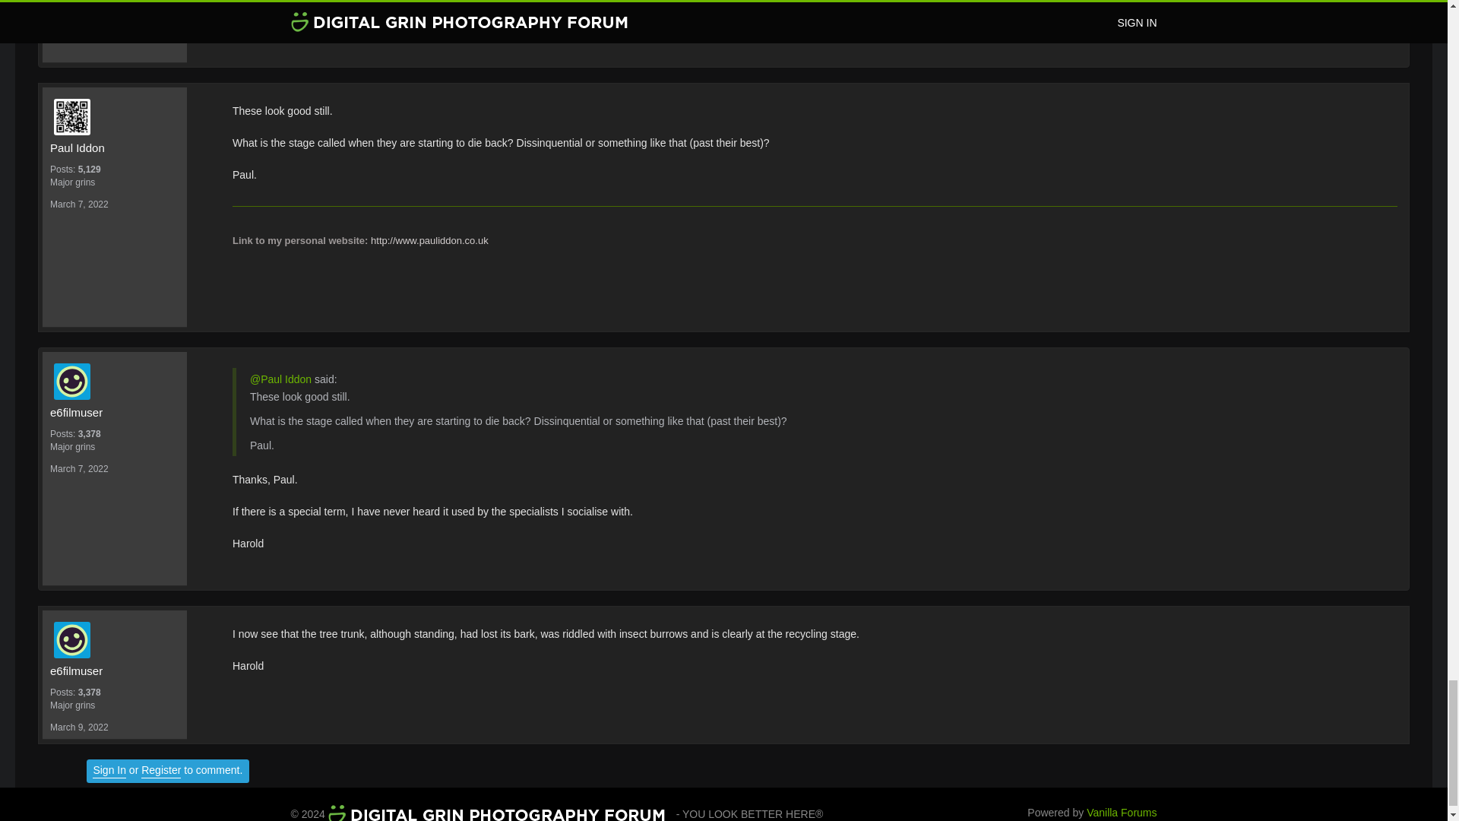 The height and width of the screenshot is (821, 1459). I want to click on Paul Iddon, so click(114, 147).